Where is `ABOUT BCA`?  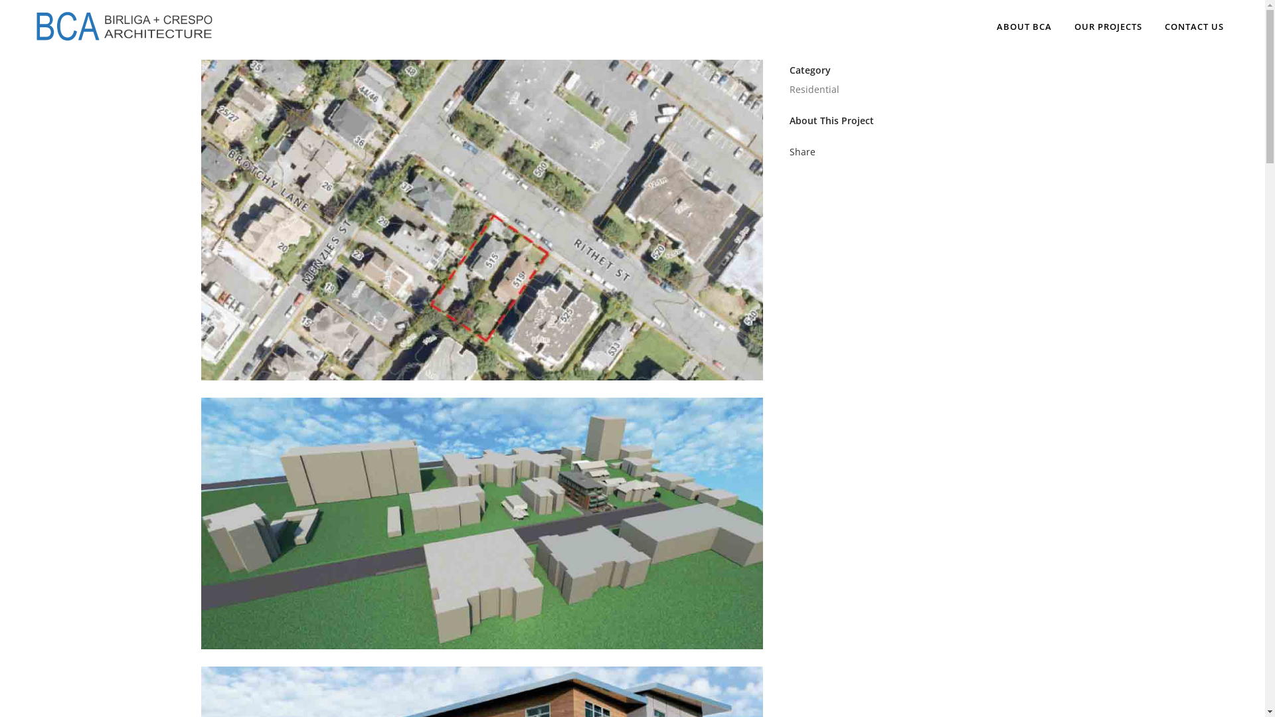 ABOUT BCA is located at coordinates (1024, 27).